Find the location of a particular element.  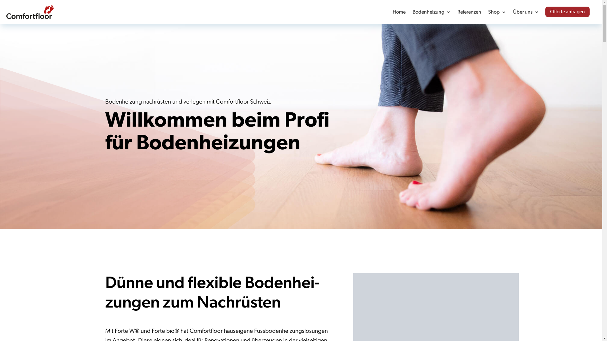

comfortfloor-logo-header is located at coordinates (30, 12).